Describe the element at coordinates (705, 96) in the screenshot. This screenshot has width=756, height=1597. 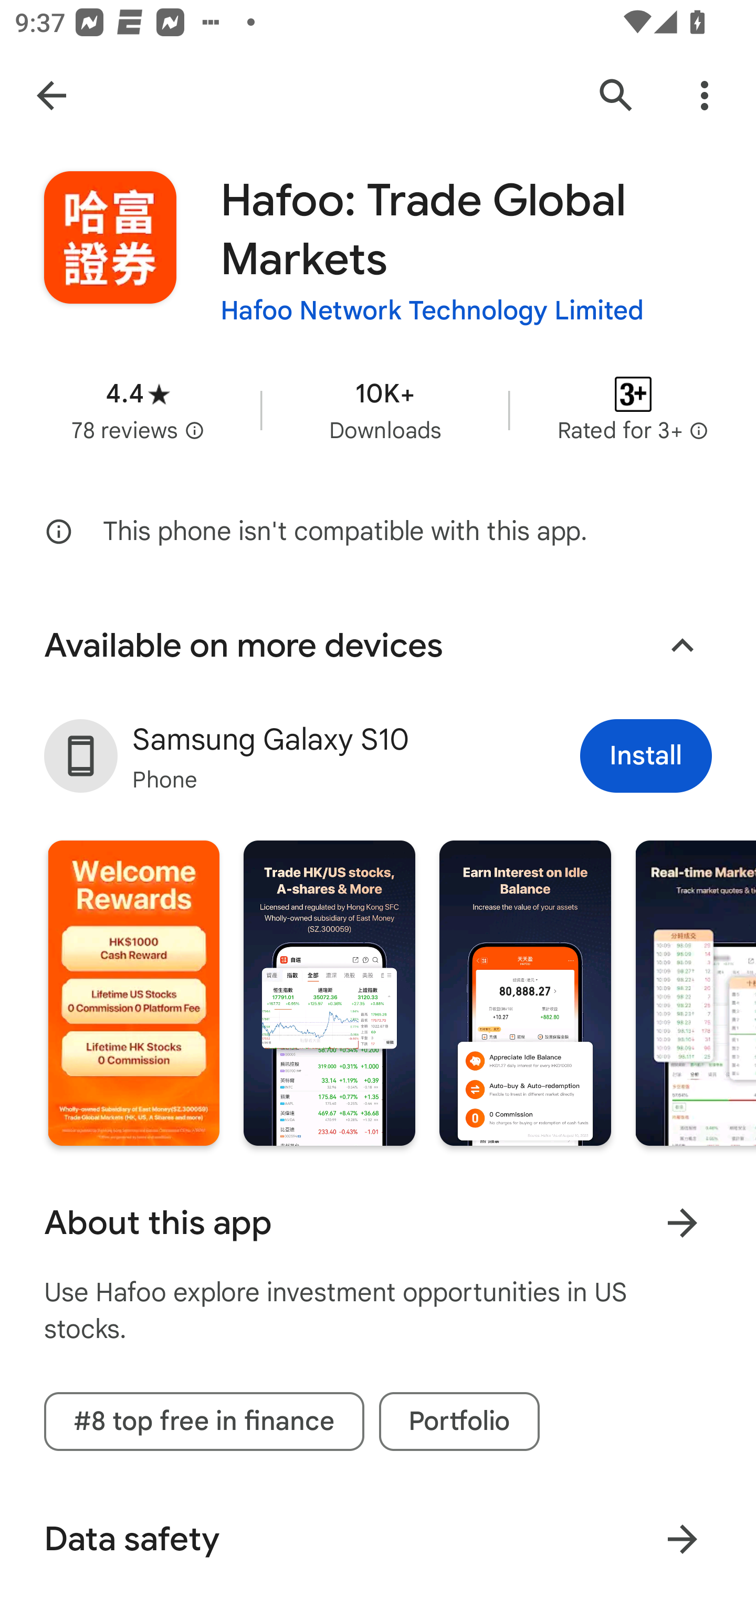
I see `More Options` at that location.